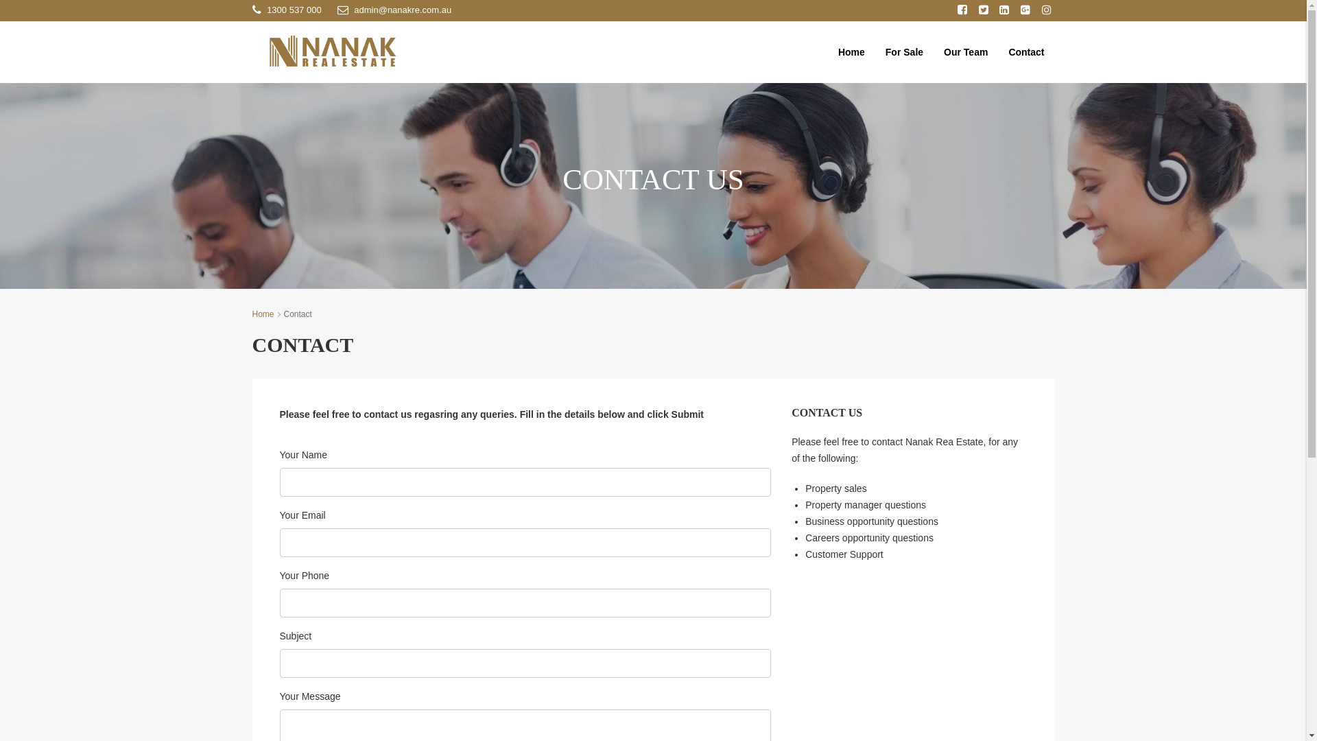 Image resolution: width=1317 pixels, height=741 pixels. Describe the element at coordinates (263, 314) in the screenshot. I see `Home` at that location.